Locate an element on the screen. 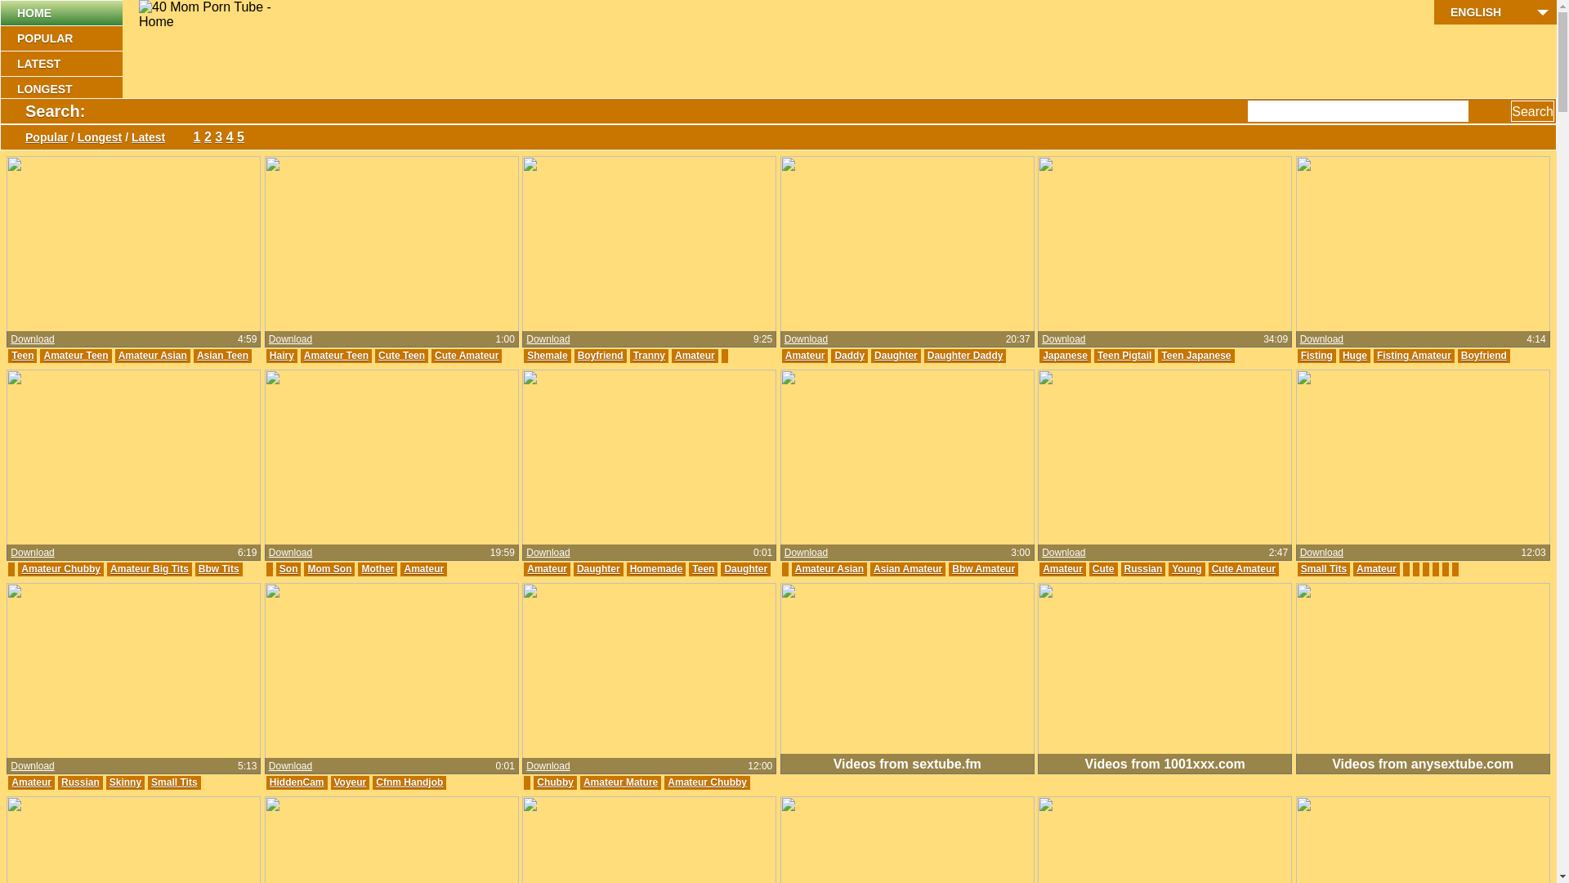 The width and height of the screenshot is (1569, 883). Boyfriend is located at coordinates (601, 356).